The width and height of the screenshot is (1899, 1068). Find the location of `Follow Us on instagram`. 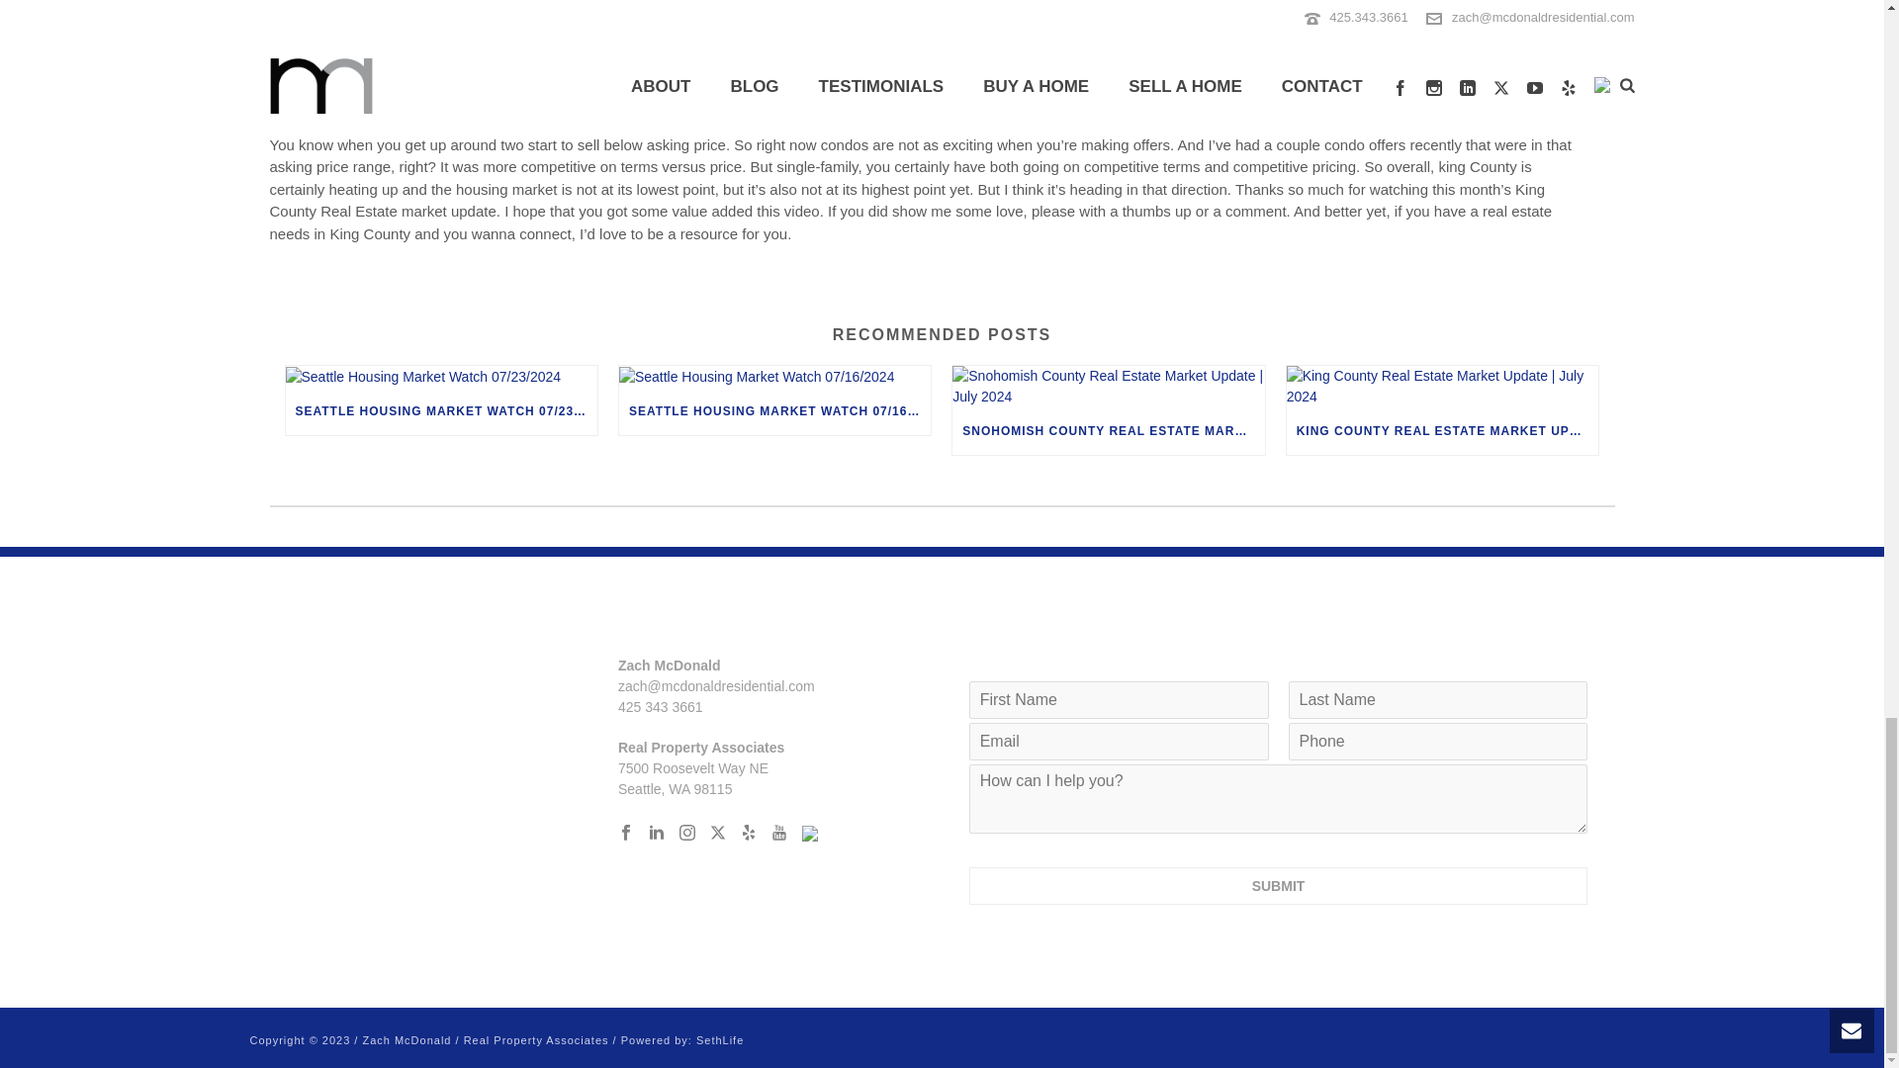

Follow Us on instagram is located at coordinates (686, 833).